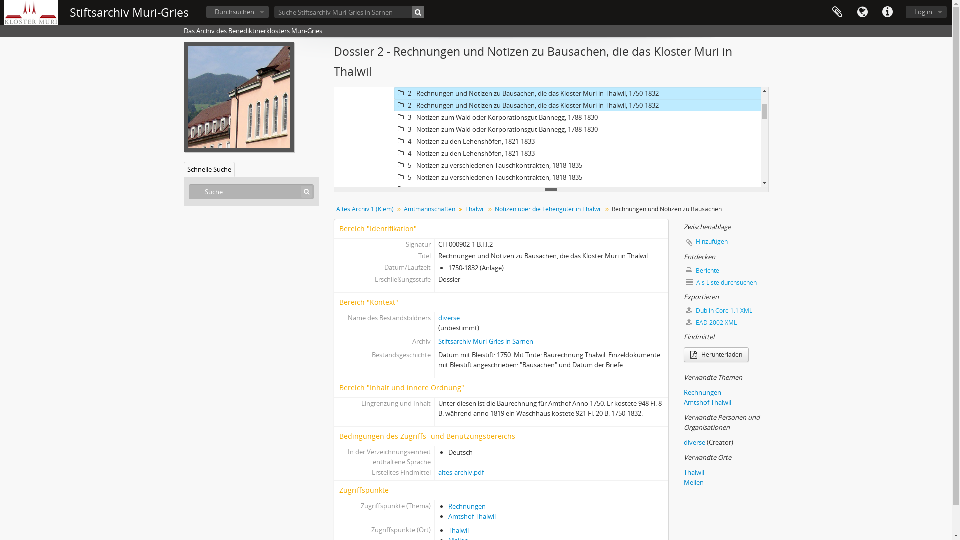 This screenshot has height=540, width=960. Describe the element at coordinates (726, 323) in the screenshot. I see `EAD 2002 XML` at that location.